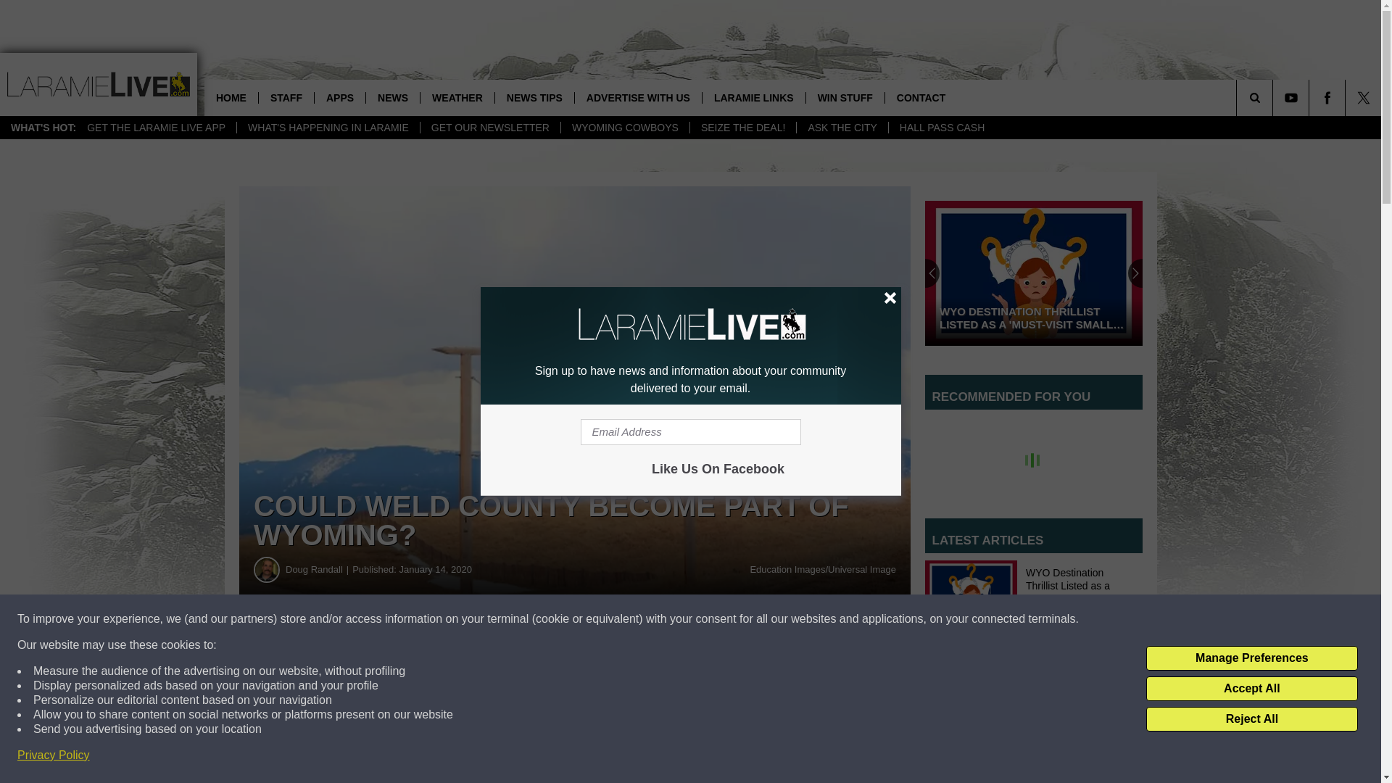 The image size is (1392, 783). I want to click on Share on Facebook, so click(441, 651).